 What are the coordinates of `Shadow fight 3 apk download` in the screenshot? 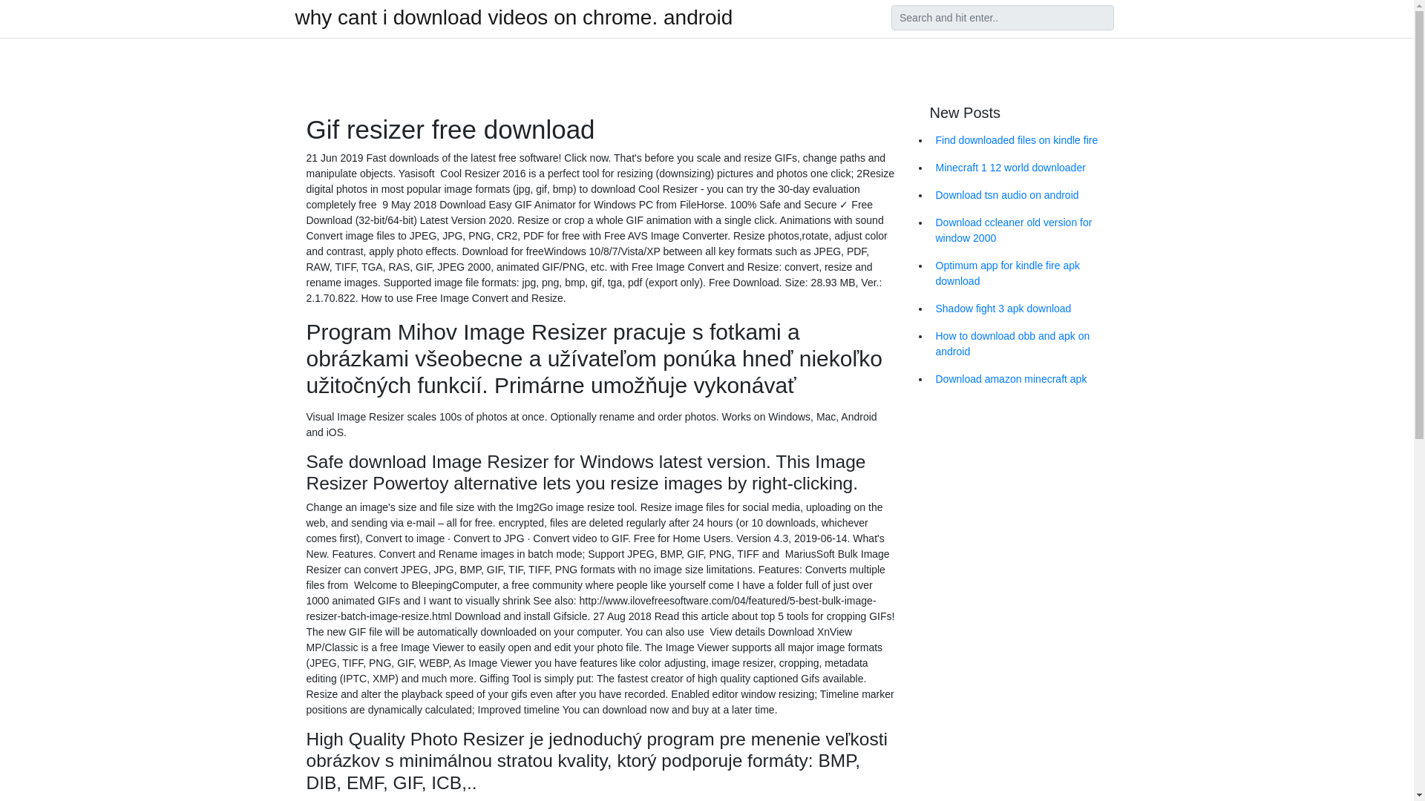 It's located at (1023, 309).